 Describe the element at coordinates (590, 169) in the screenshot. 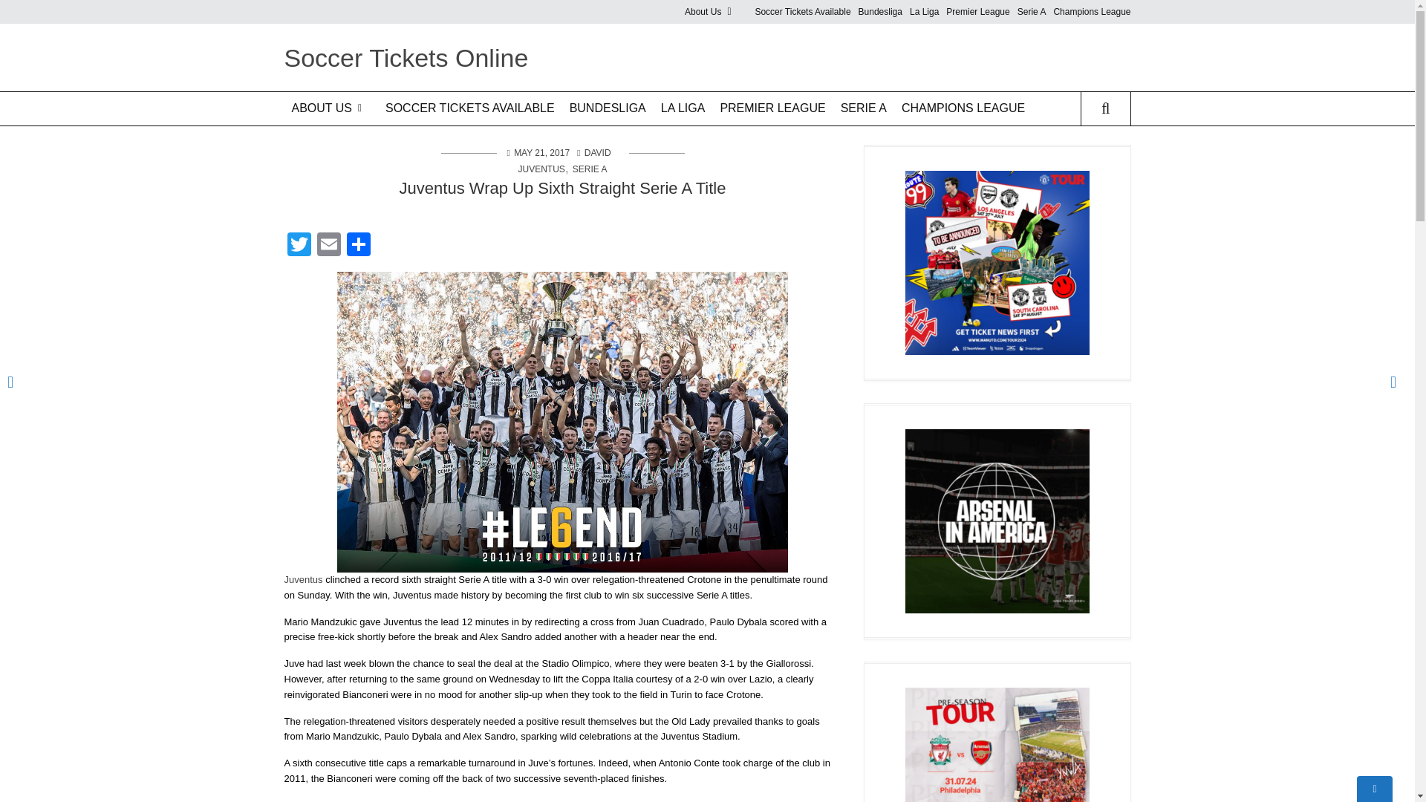

I see `SERIE A` at that location.